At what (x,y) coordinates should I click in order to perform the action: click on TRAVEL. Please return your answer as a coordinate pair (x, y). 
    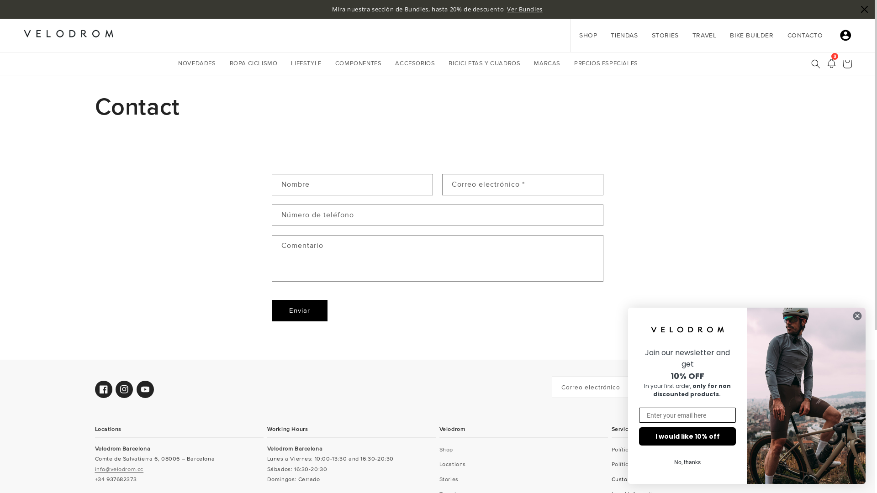
    Looking at the image, I should click on (700, 36).